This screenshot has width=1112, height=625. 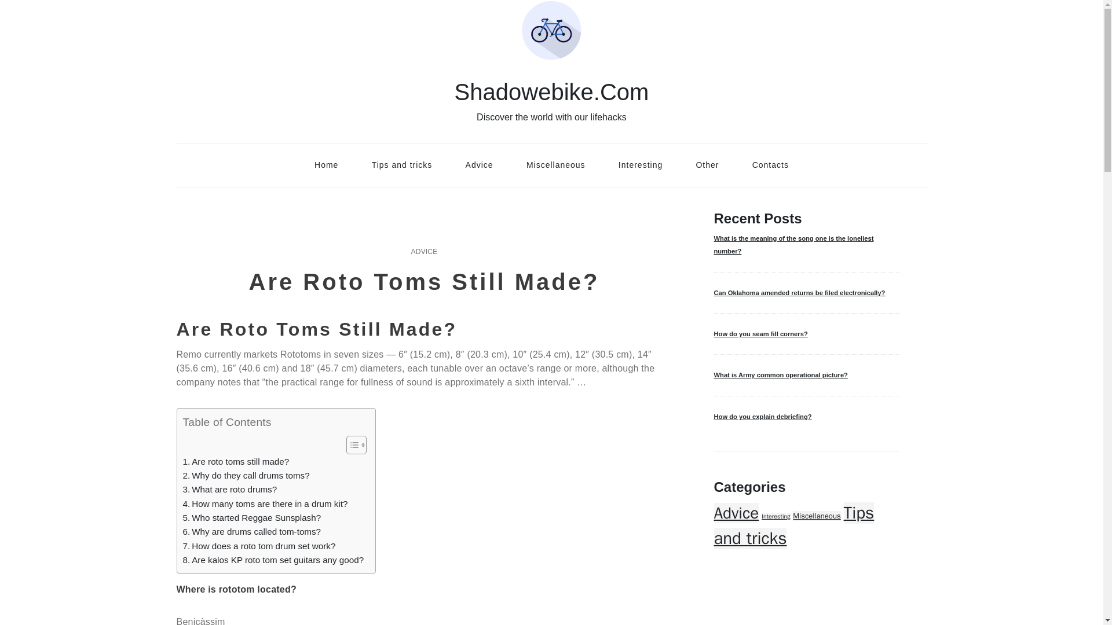 I want to click on Interesting, so click(x=776, y=516).